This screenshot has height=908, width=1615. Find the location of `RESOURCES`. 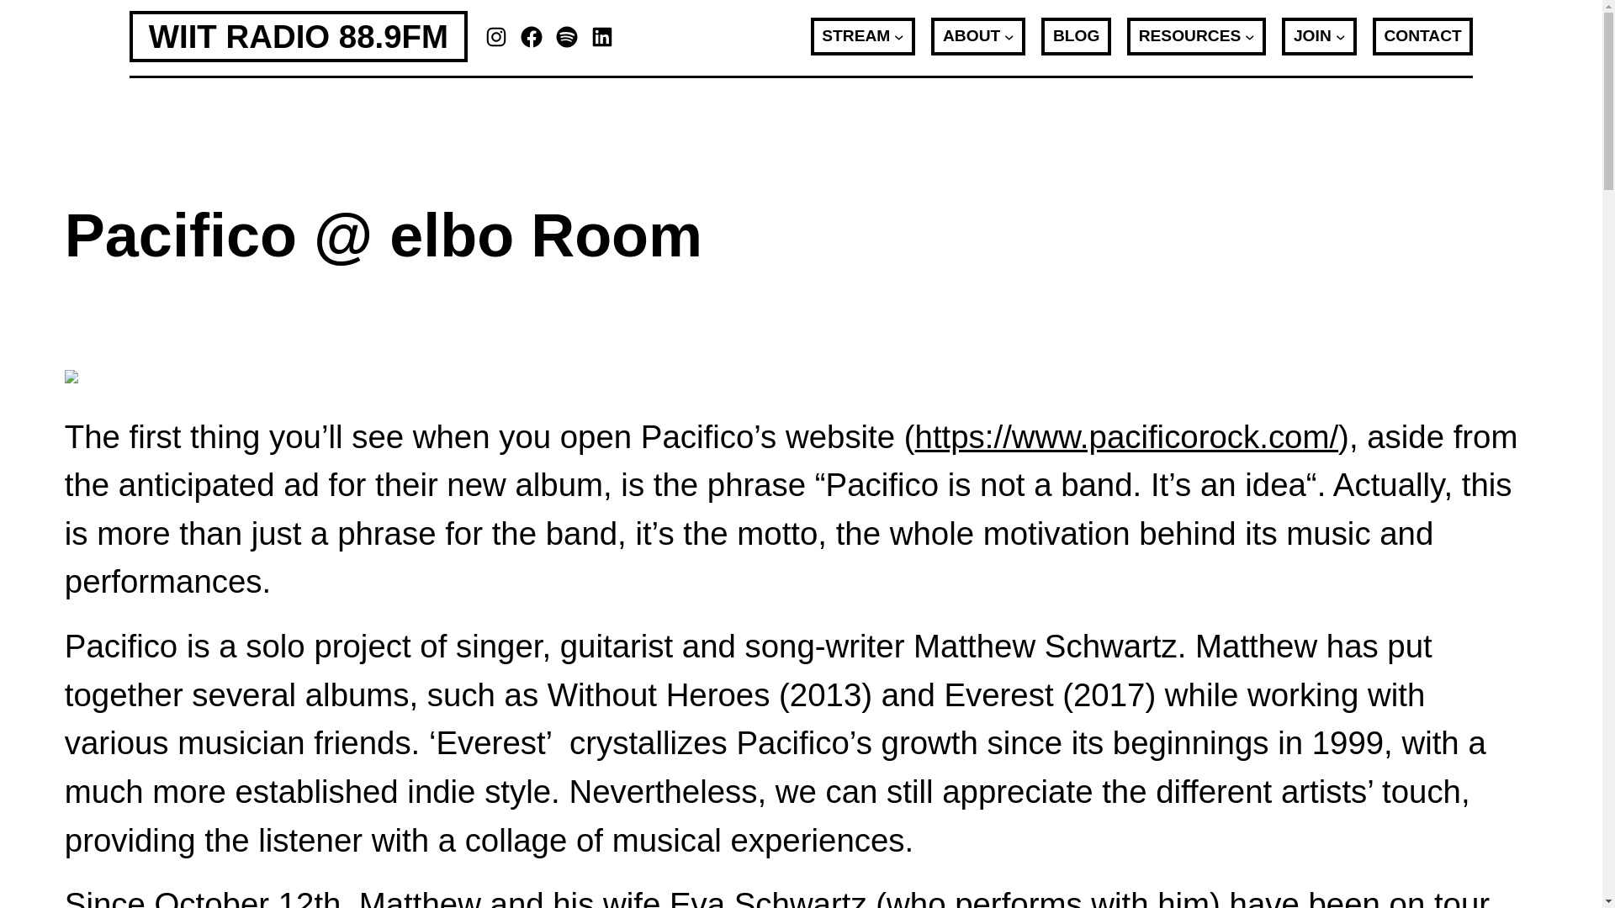

RESOURCES is located at coordinates (1189, 37).